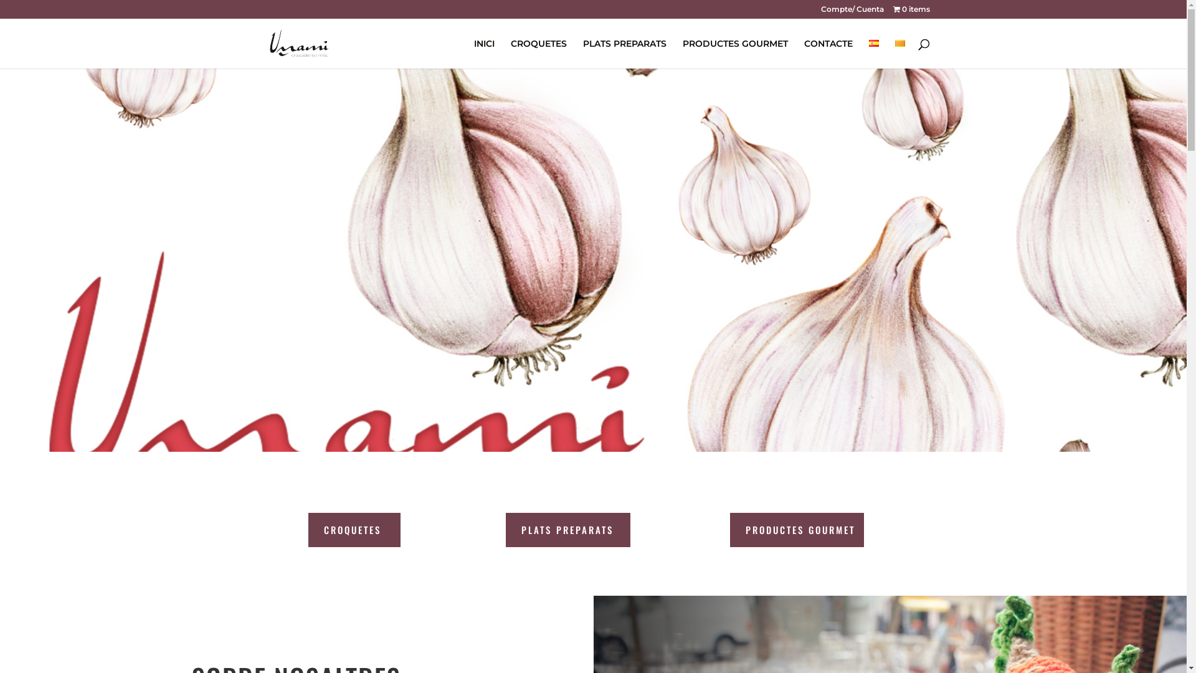 This screenshot has width=1196, height=673. What do you see at coordinates (797, 530) in the screenshot?
I see `PRODUCTES GOURMET` at bounding box center [797, 530].